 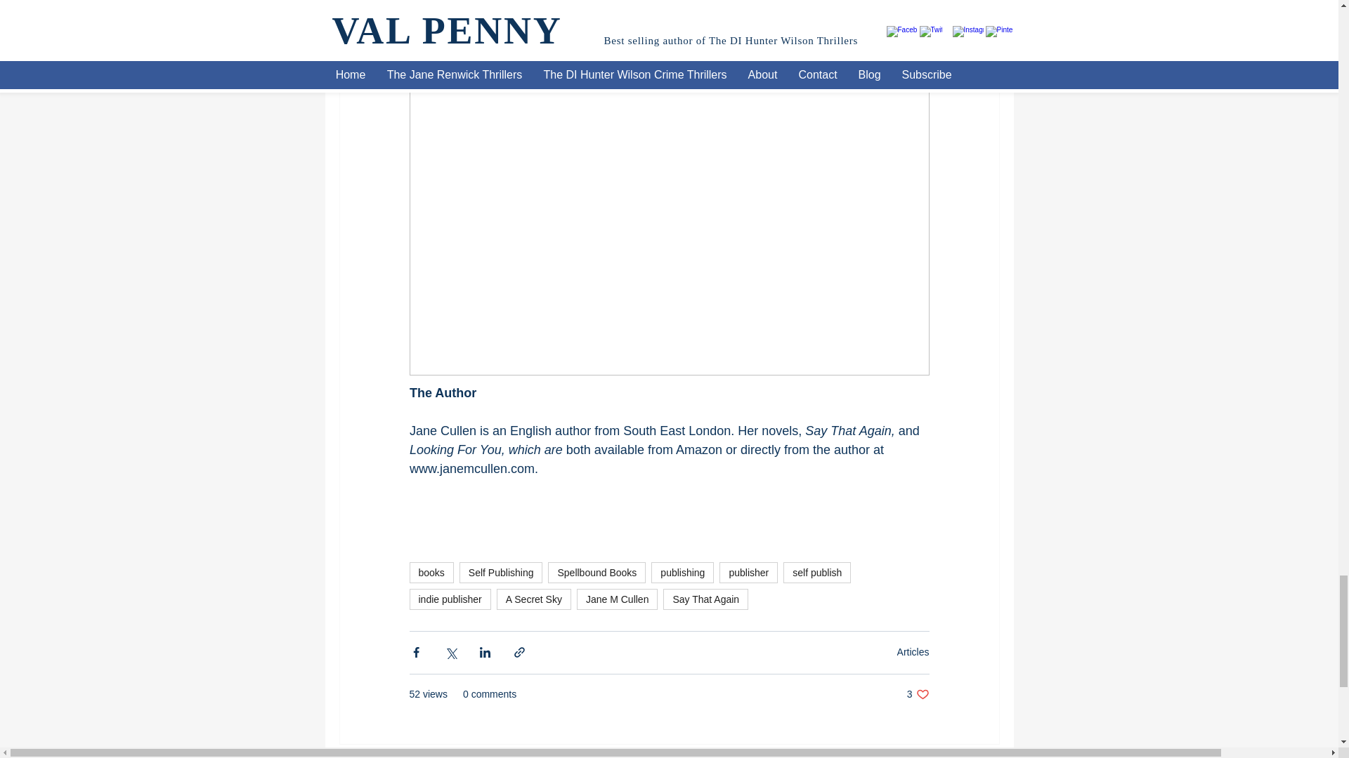 What do you see at coordinates (597, 573) in the screenshot?
I see `Spellbound Books` at bounding box center [597, 573].